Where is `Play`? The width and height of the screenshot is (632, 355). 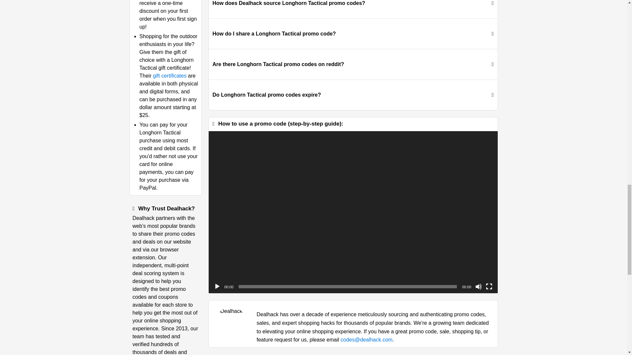 Play is located at coordinates (217, 287).